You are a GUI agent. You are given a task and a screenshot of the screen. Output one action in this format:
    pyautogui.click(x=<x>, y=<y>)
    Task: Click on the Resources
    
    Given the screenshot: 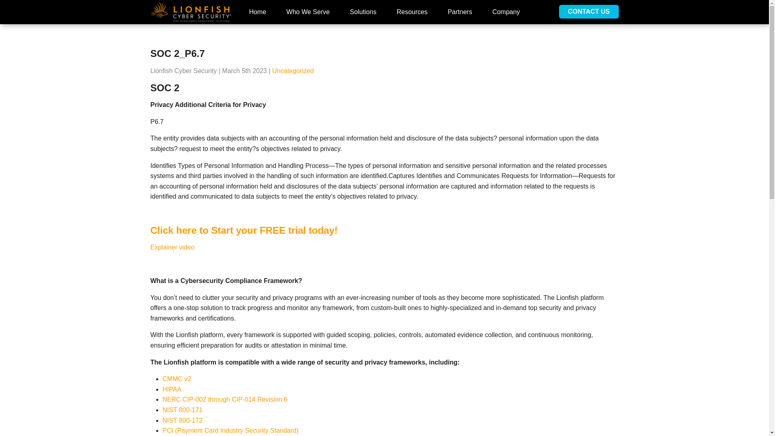 What is the action you would take?
    pyautogui.click(x=412, y=12)
    